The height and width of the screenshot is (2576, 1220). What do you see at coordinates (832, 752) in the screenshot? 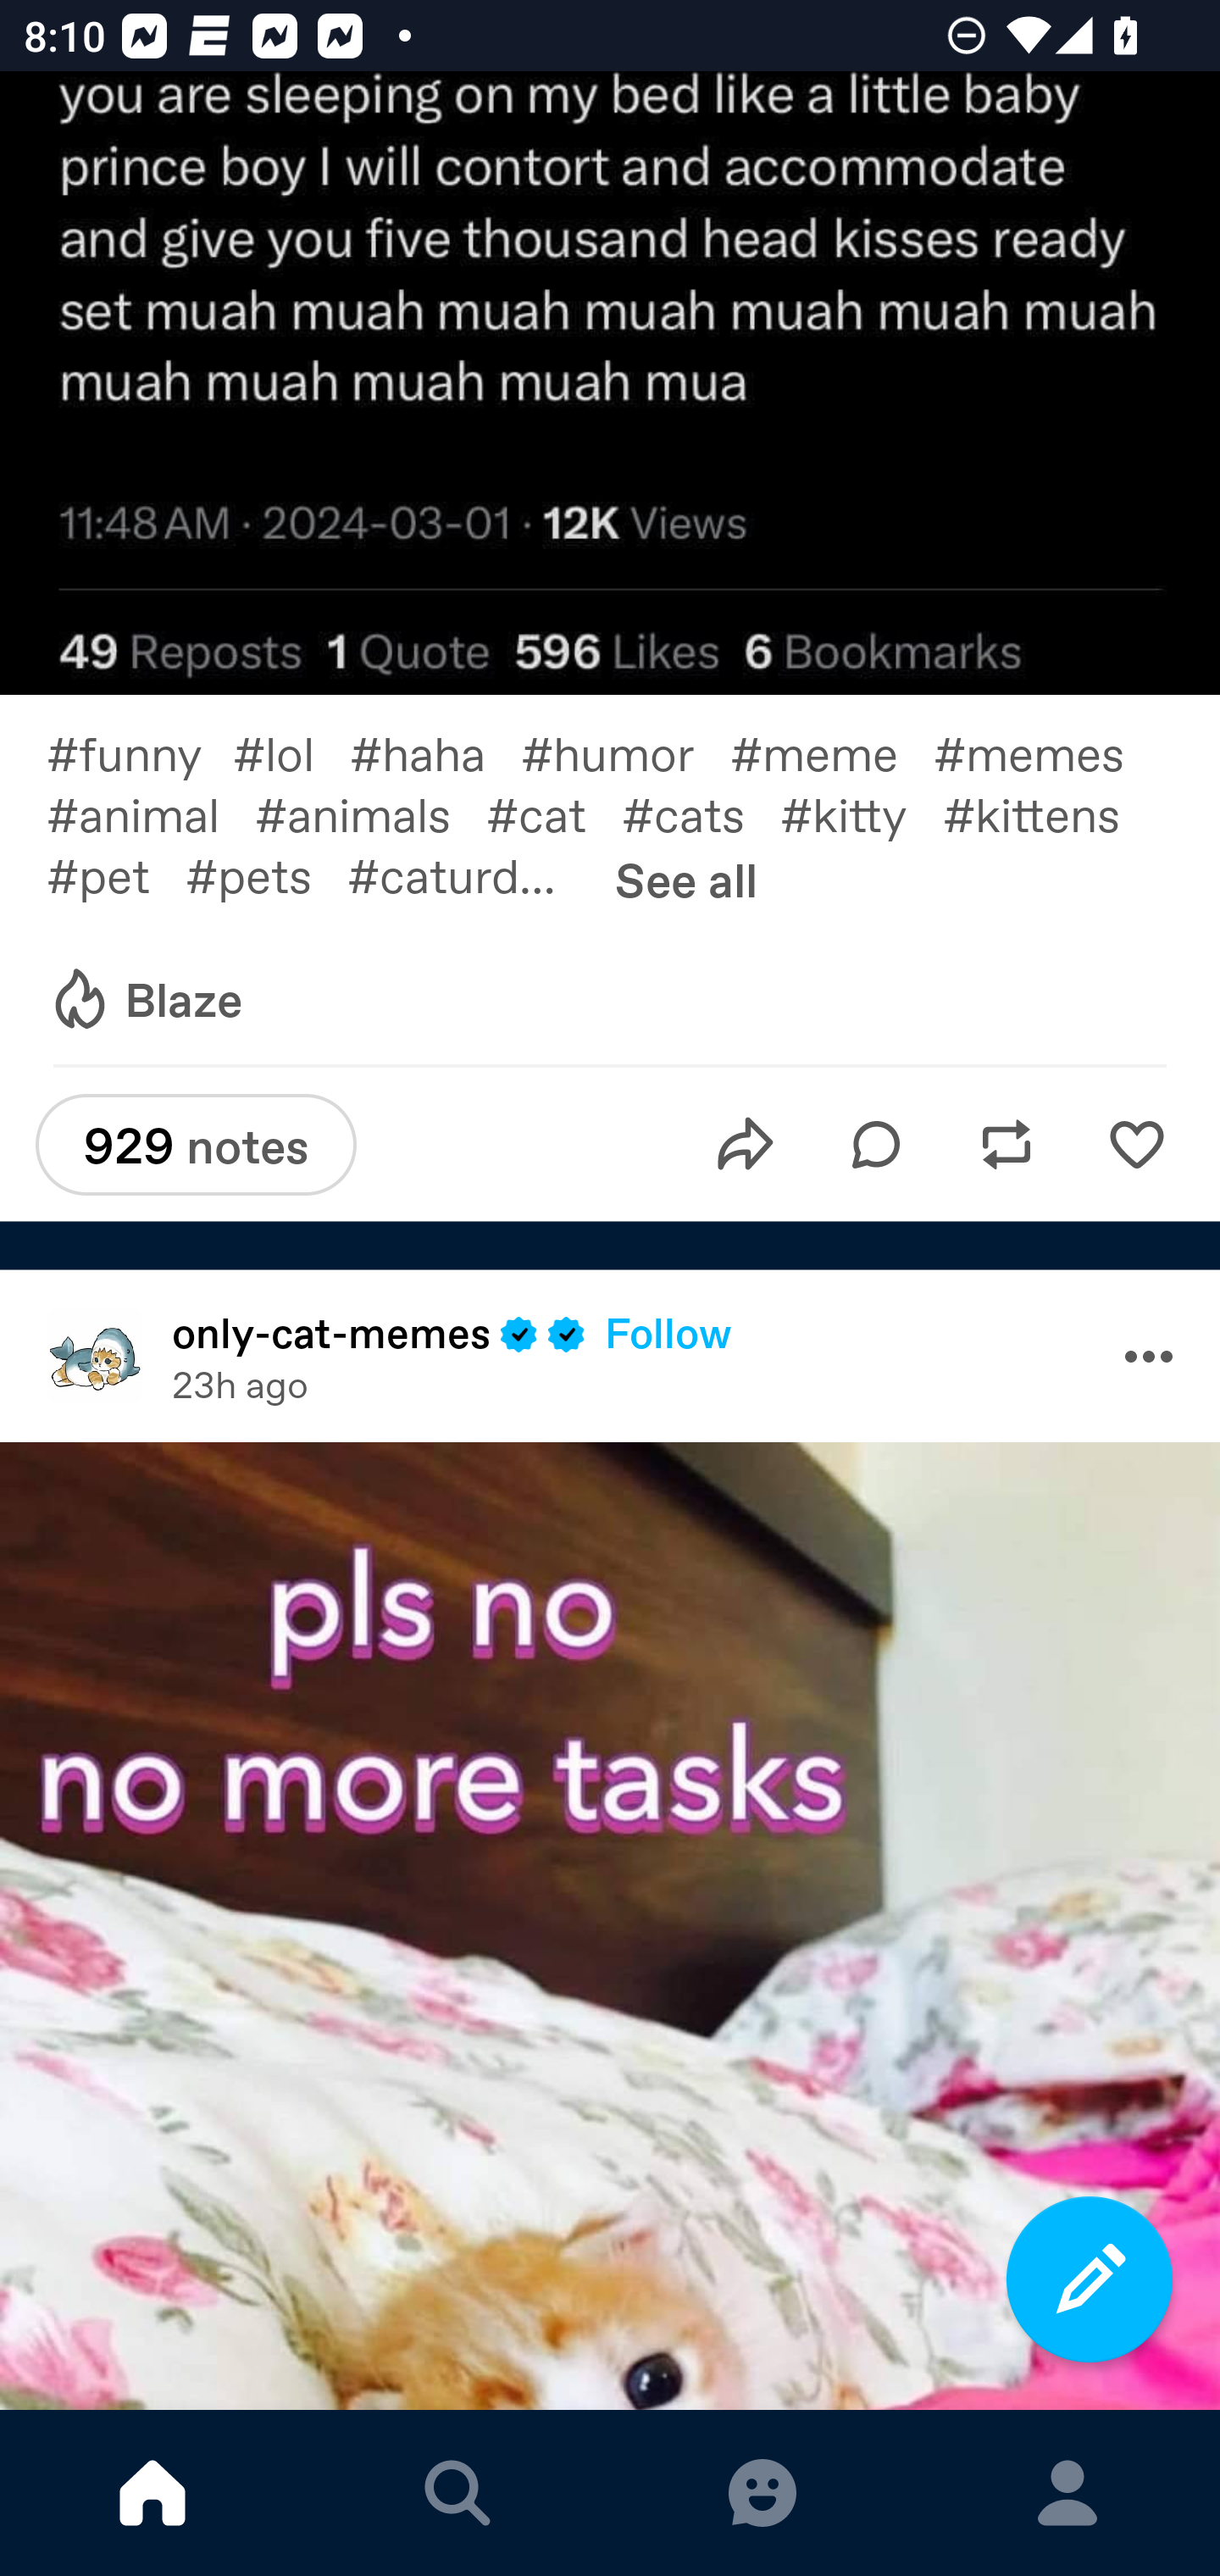
I see `#meme` at bounding box center [832, 752].